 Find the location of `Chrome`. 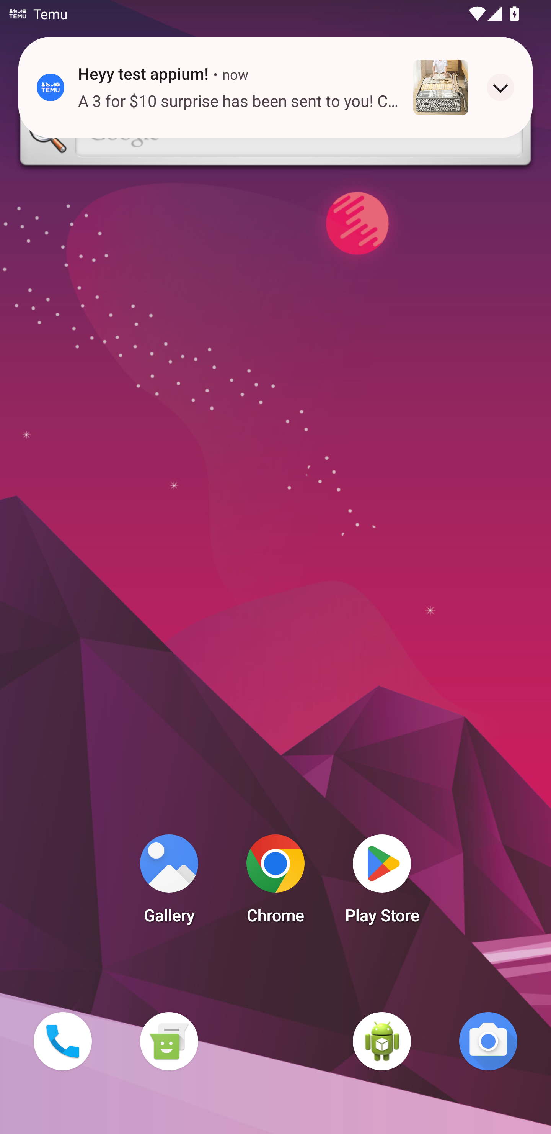

Chrome is located at coordinates (275, 883).